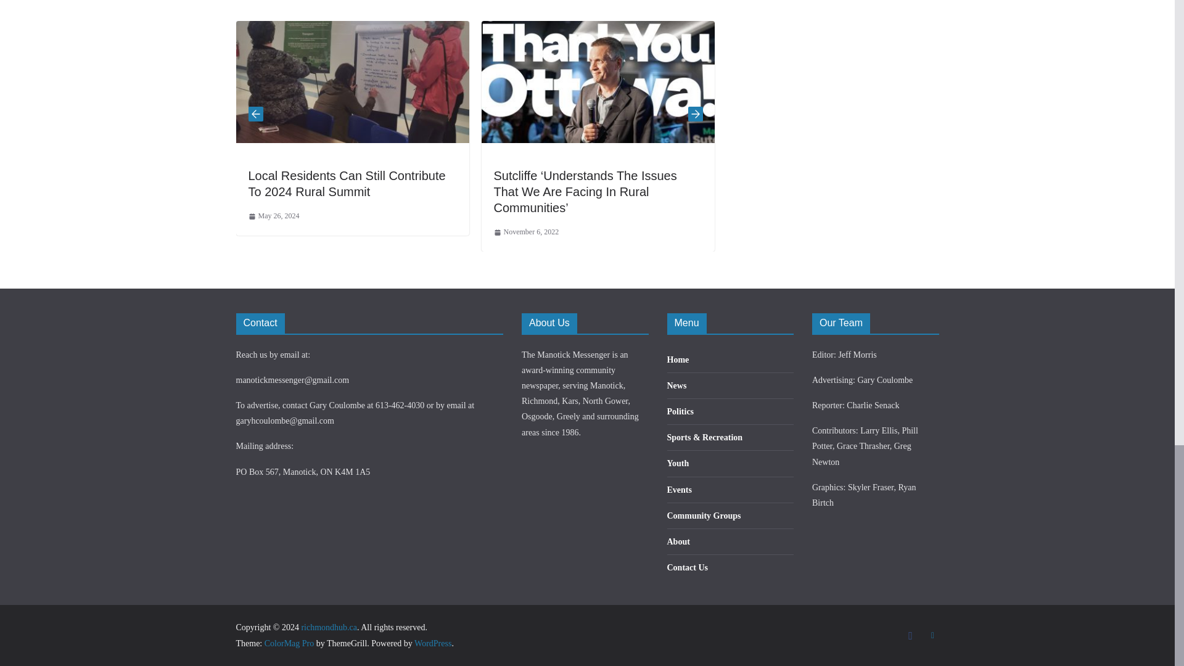 The width and height of the screenshot is (1184, 666). Describe the element at coordinates (526, 232) in the screenshot. I see `11:06 pm` at that location.